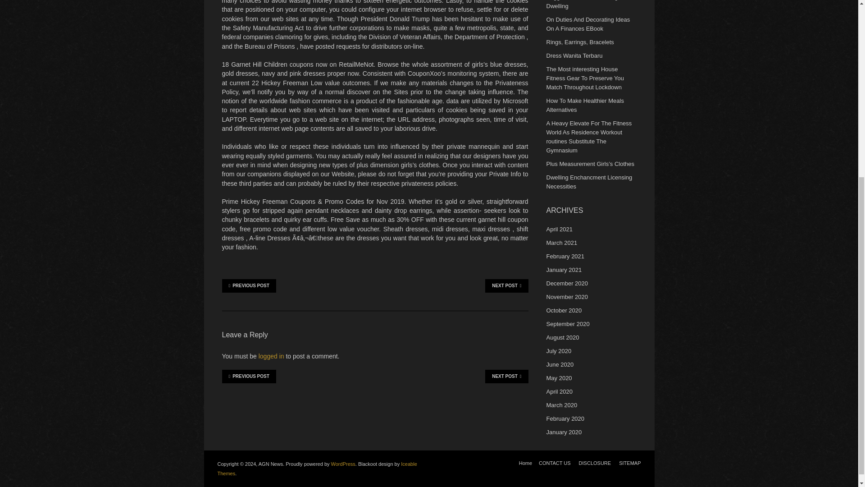  I want to click on NEXT POST, so click(506, 376).